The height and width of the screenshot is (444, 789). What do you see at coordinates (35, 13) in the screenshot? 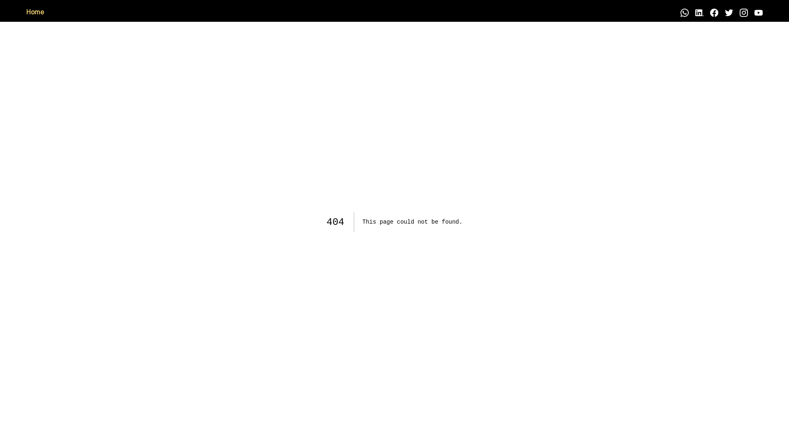
I see `Home` at bounding box center [35, 13].